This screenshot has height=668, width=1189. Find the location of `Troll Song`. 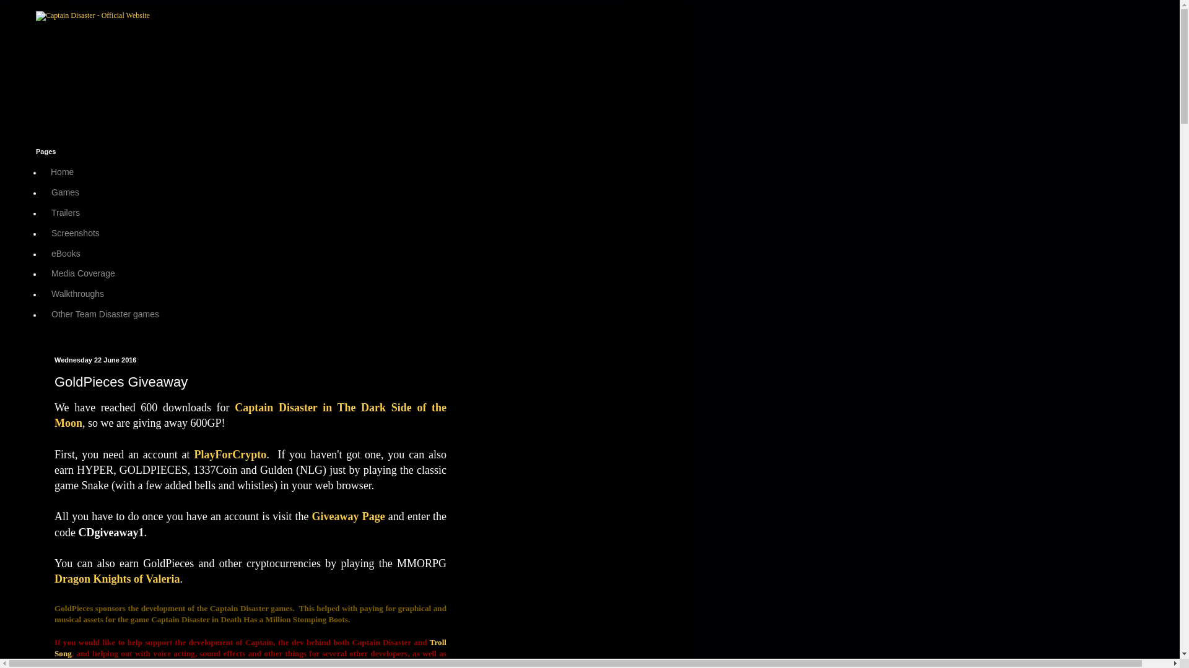

Troll Song is located at coordinates (250, 648).